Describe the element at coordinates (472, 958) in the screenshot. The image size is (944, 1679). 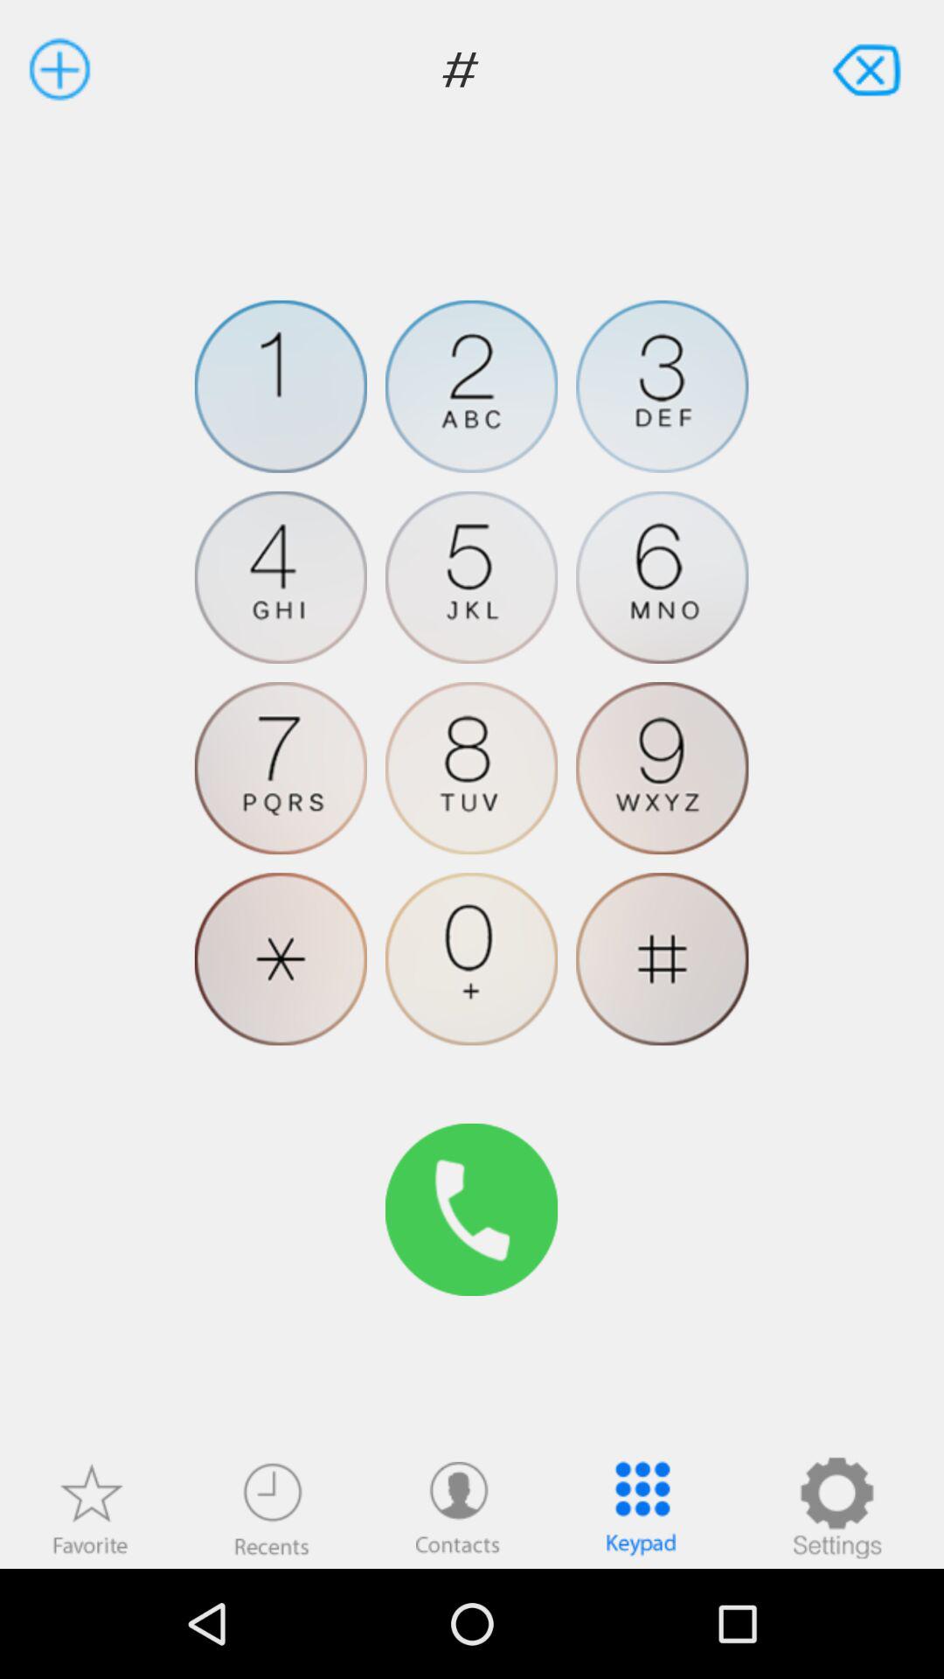
I see `dial zero` at that location.